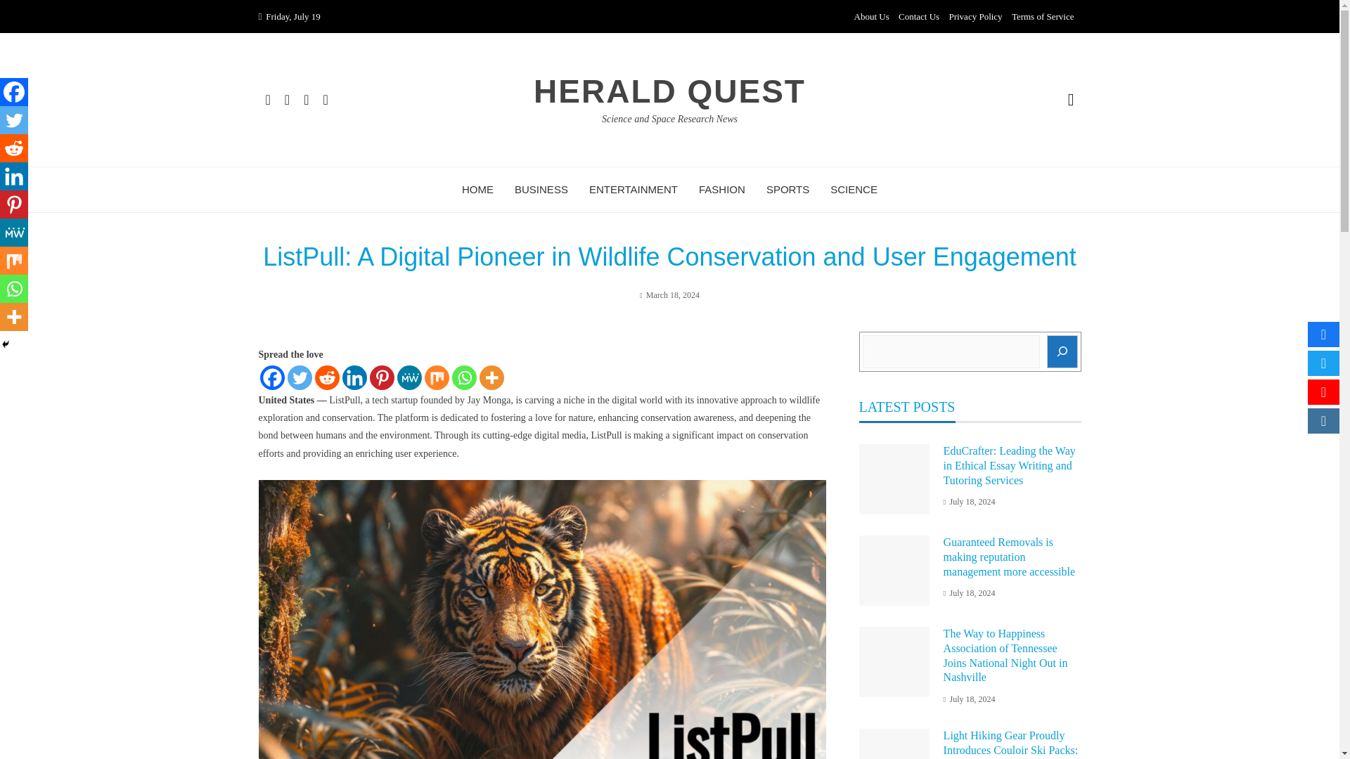 Image resolution: width=1350 pixels, height=759 pixels. I want to click on Twitter, so click(14, 120).